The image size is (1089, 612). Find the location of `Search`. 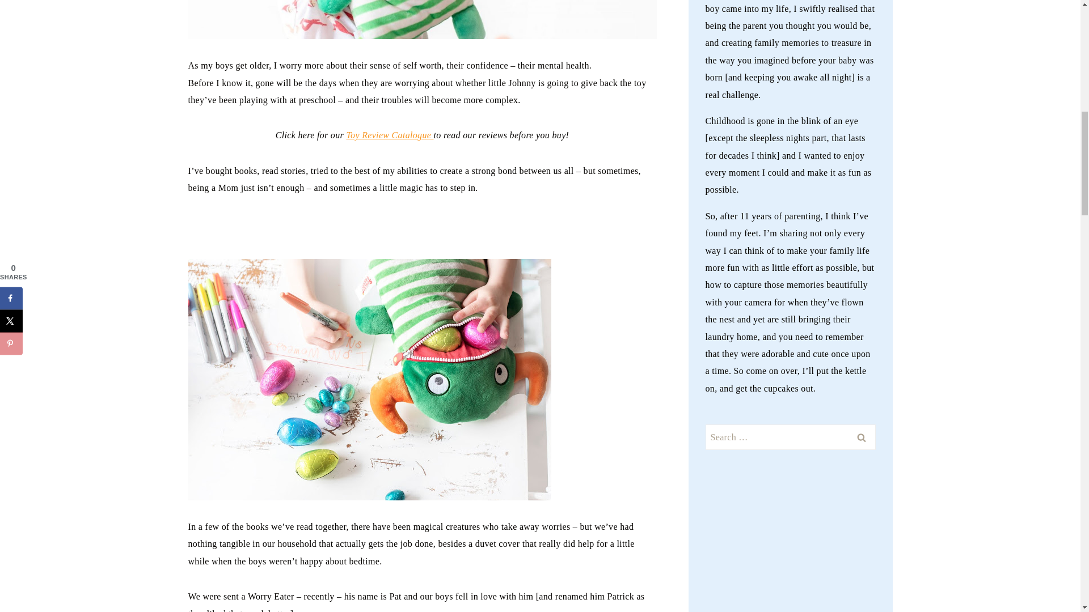

Search is located at coordinates (861, 437).